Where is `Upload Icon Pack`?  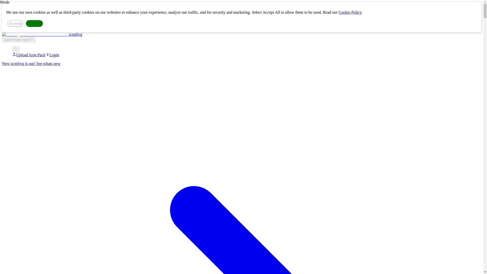 Upload Icon Pack is located at coordinates (29, 55).